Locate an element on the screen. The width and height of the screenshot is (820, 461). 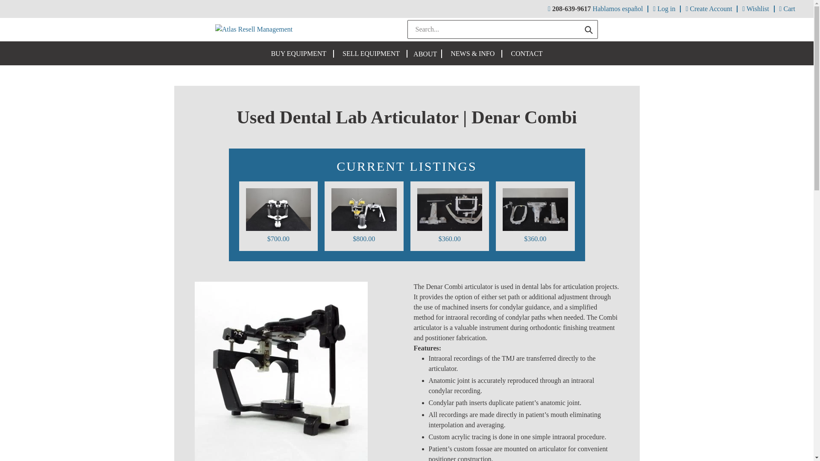
Log in is located at coordinates (664, 9).